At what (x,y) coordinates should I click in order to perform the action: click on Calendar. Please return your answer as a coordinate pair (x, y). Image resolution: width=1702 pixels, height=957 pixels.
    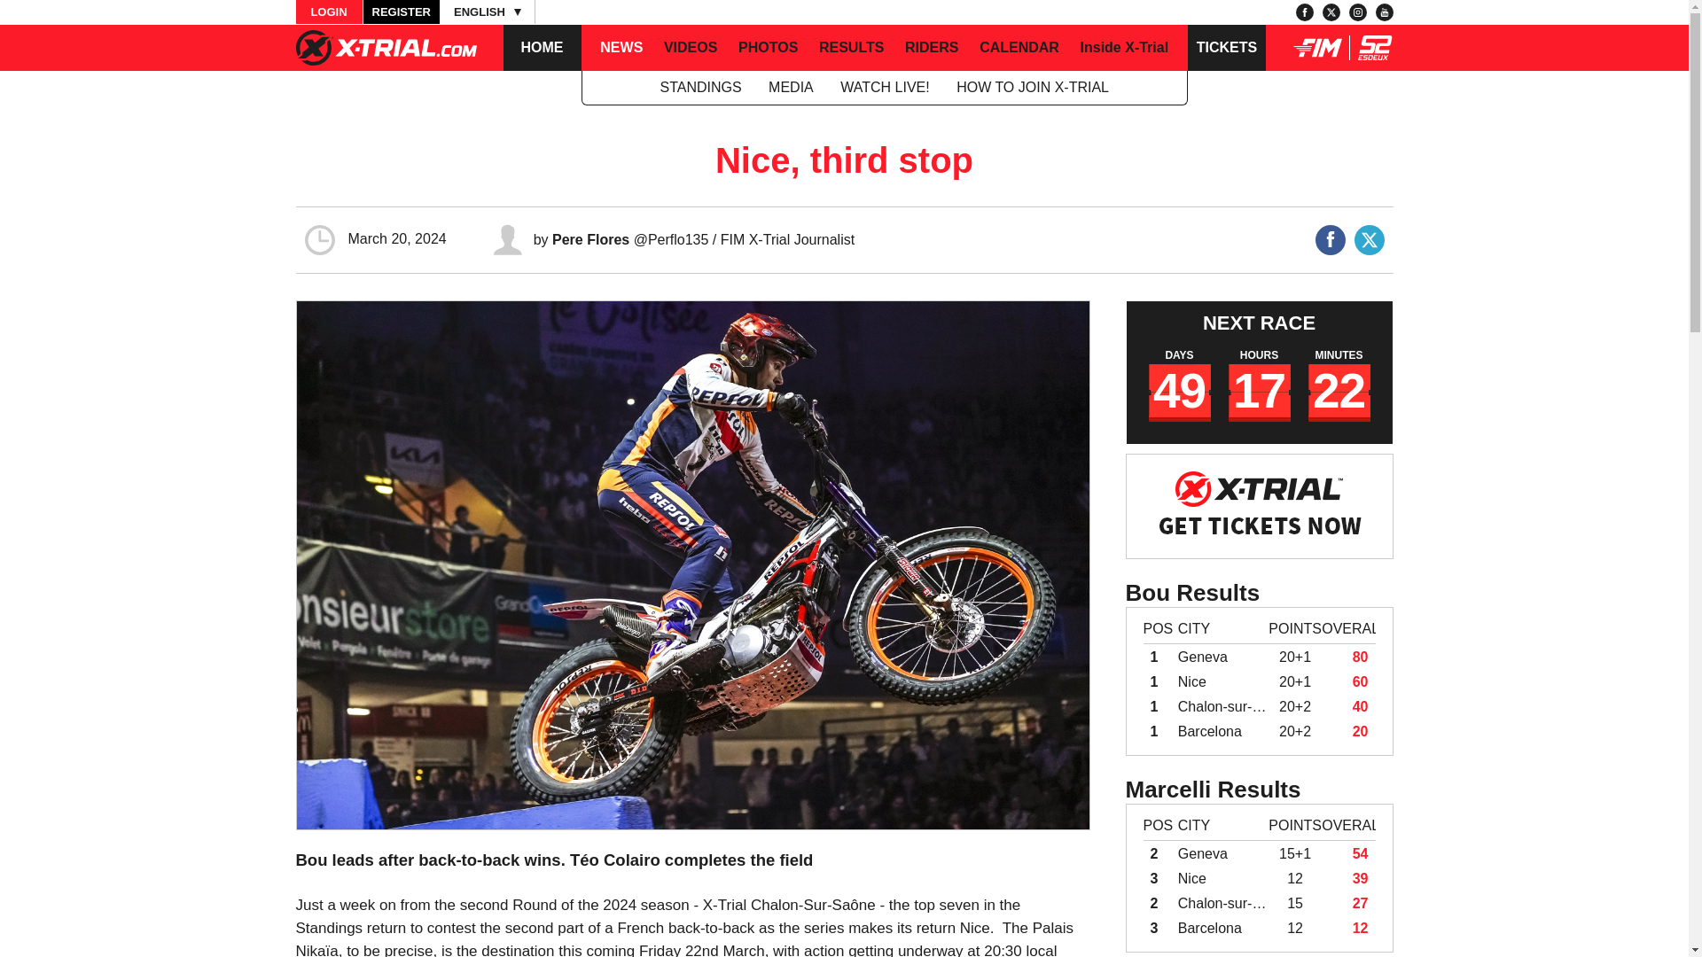
    Looking at the image, I should click on (1019, 48).